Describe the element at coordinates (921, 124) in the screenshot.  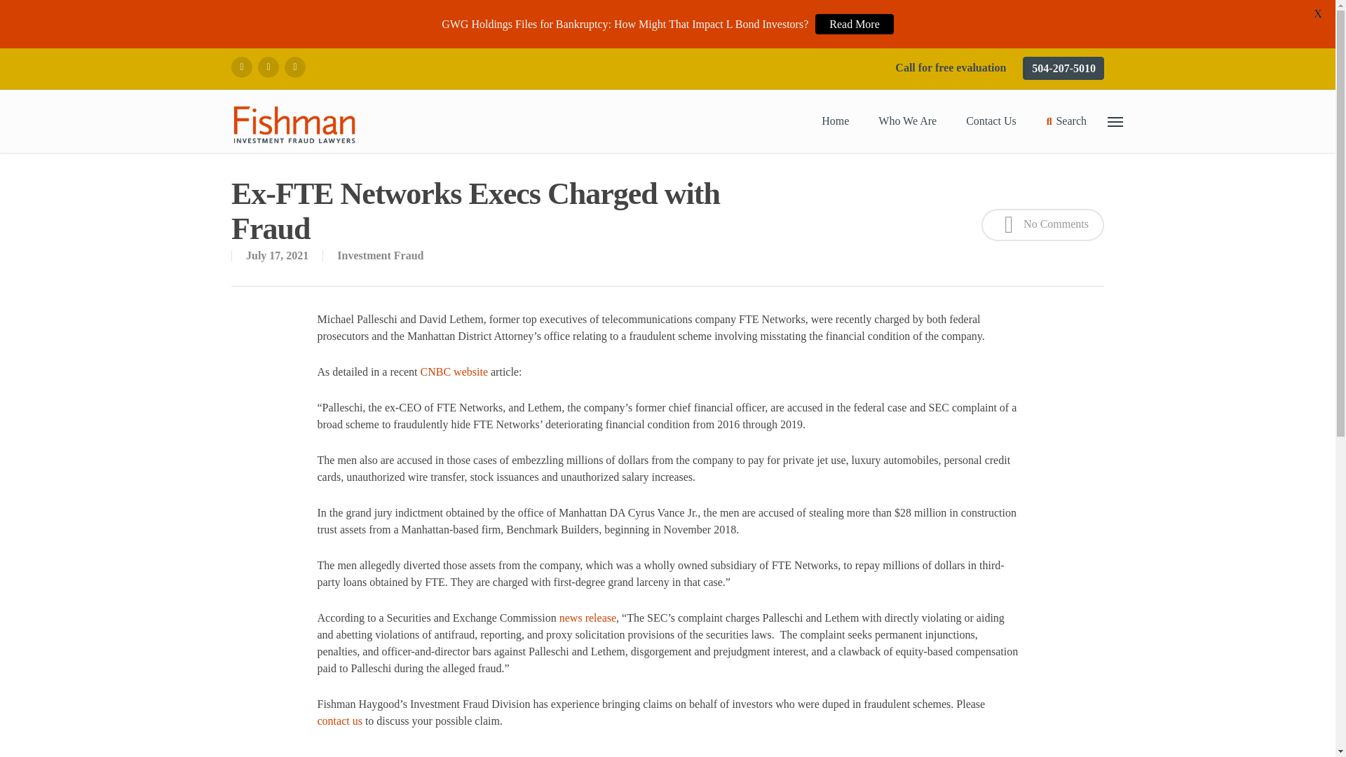
I see `Who We Are` at that location.